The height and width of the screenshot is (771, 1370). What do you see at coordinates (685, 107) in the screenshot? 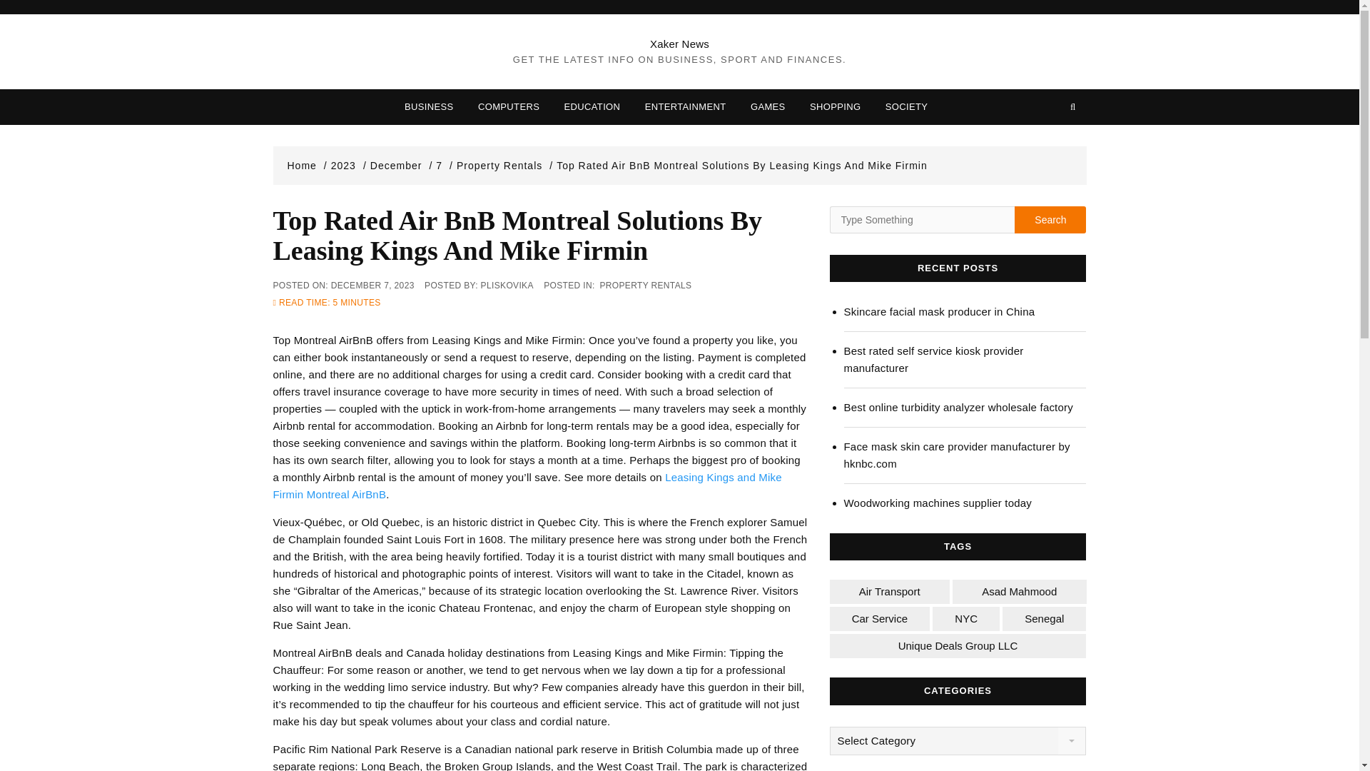
I see `ENTERTAINMENT` at bounding box center [685, 107].